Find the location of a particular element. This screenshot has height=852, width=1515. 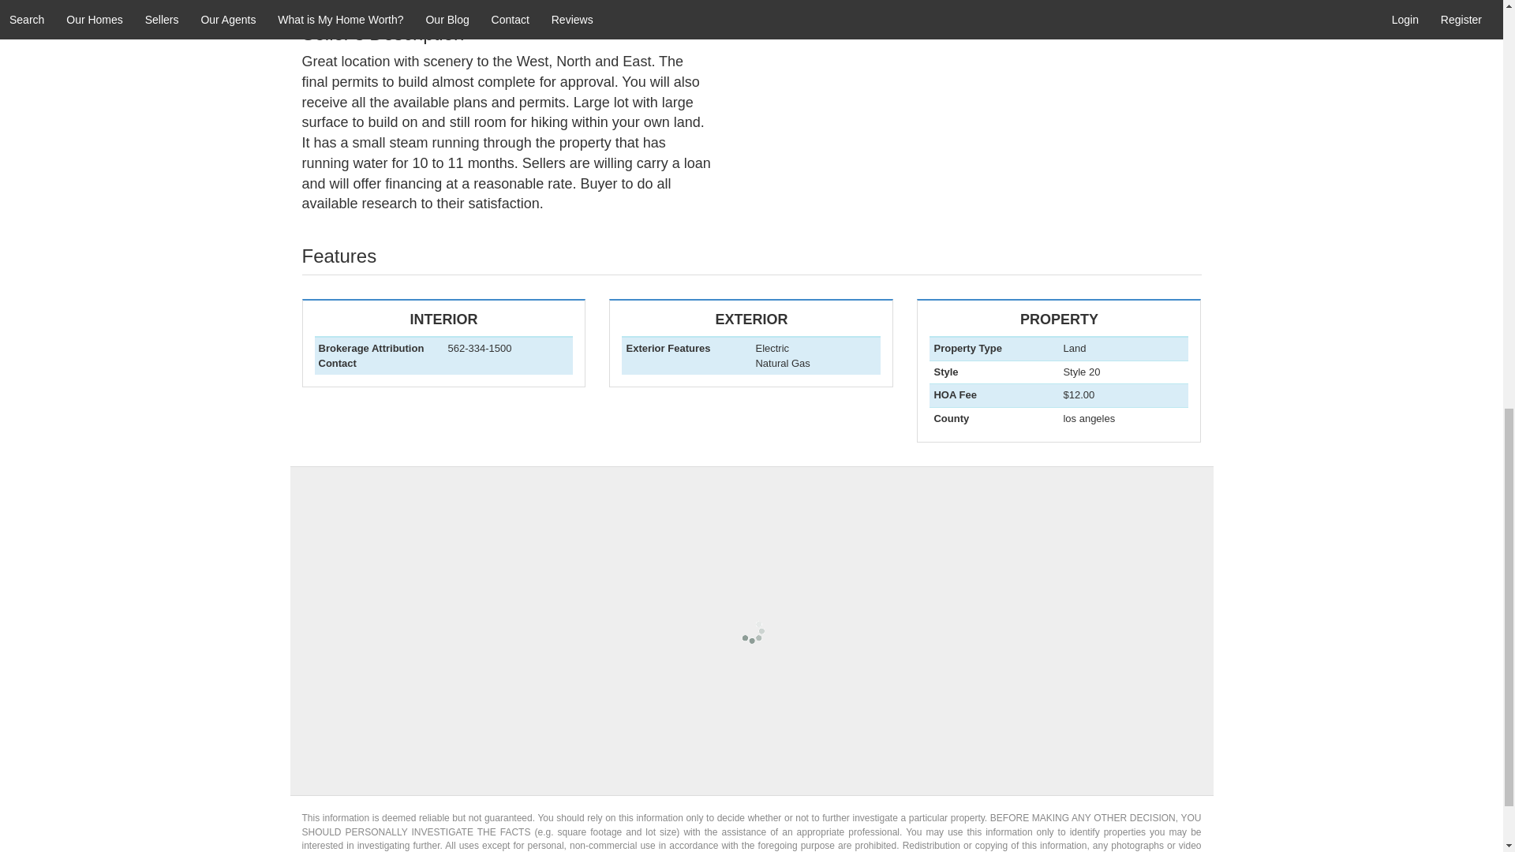

Brokerage Attribution Contact 562-334-1500 is located at coordinates (751, 343).